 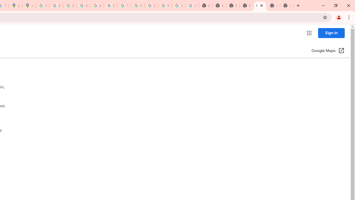 I want to click on New Tab, so click(x=246, y=6).